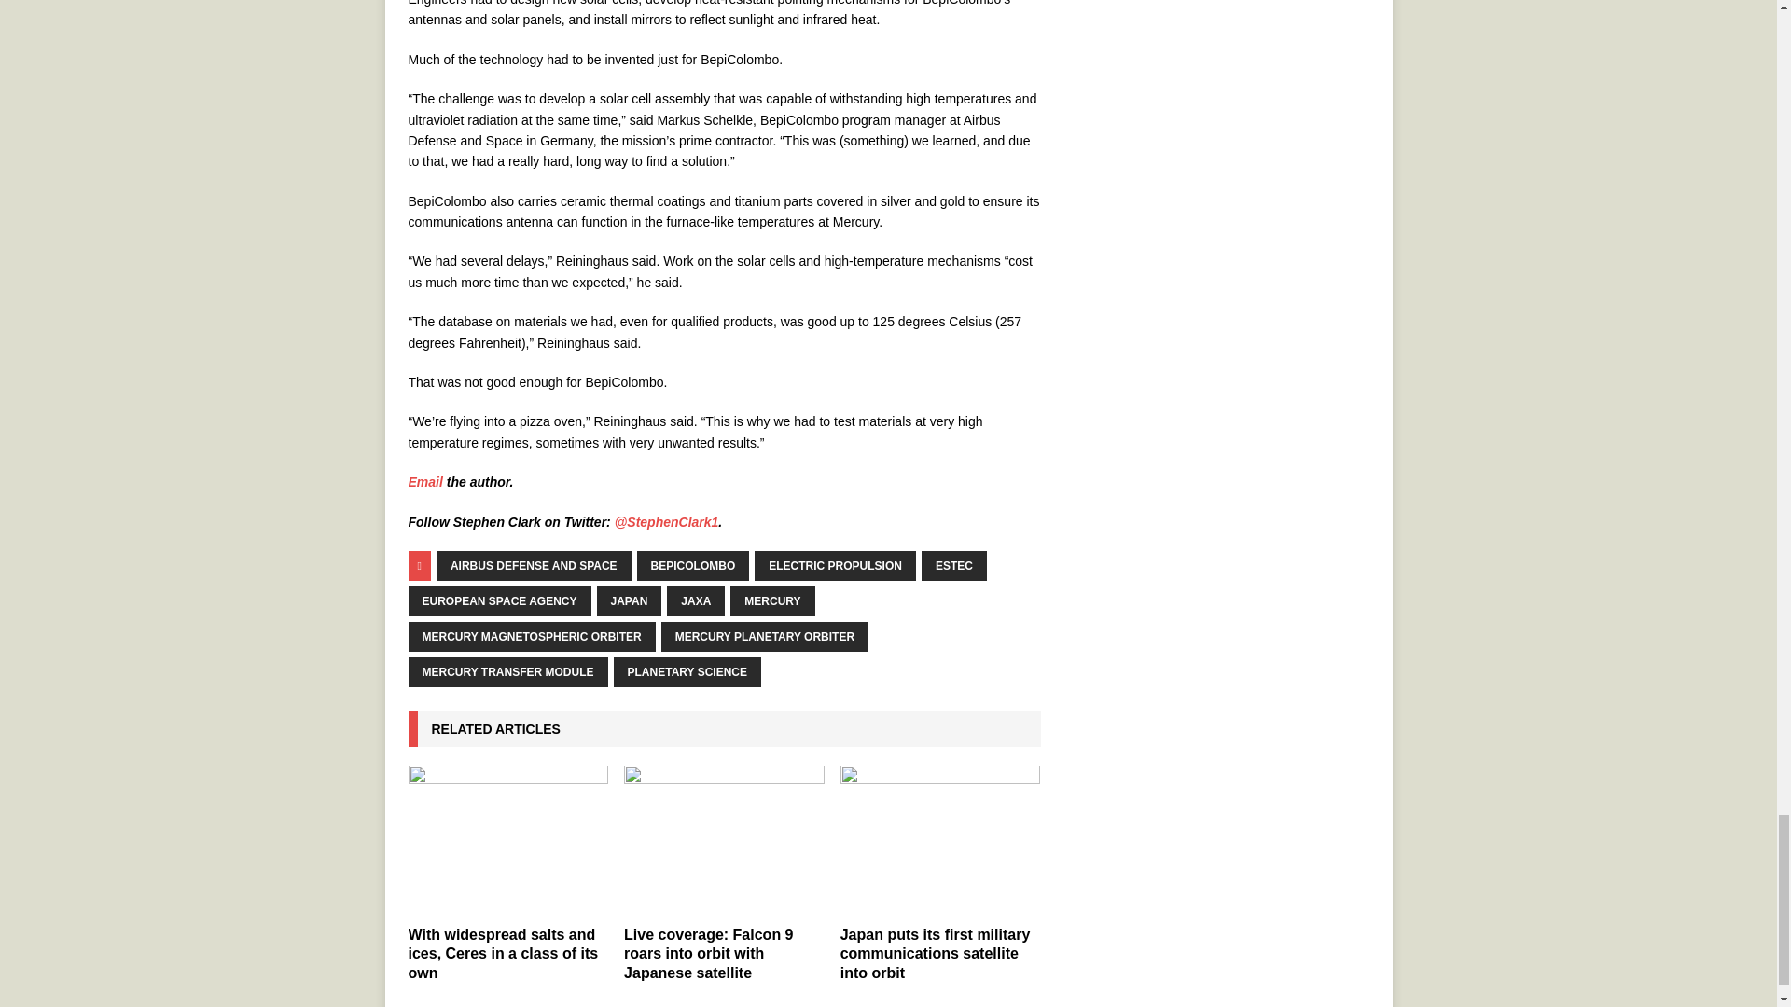 The width and height of the screenshot is (1791, 1007). I want to click on With widespread salts and ices, Ceres in a class of its own, so click(503, 953).